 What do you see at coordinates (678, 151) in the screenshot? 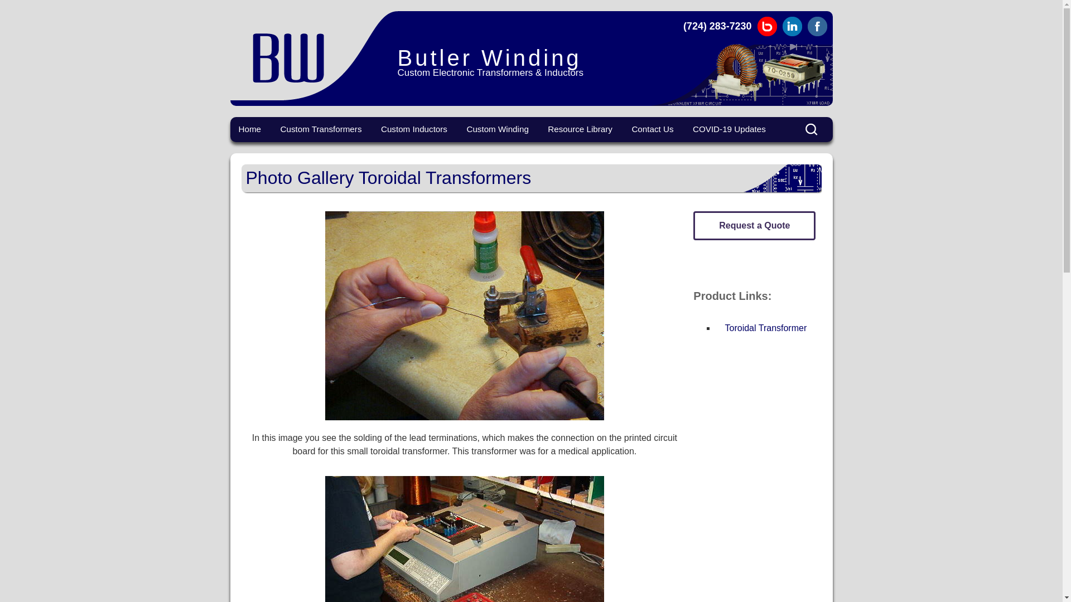
I see `Representatives` at bounding box center [678, 151].